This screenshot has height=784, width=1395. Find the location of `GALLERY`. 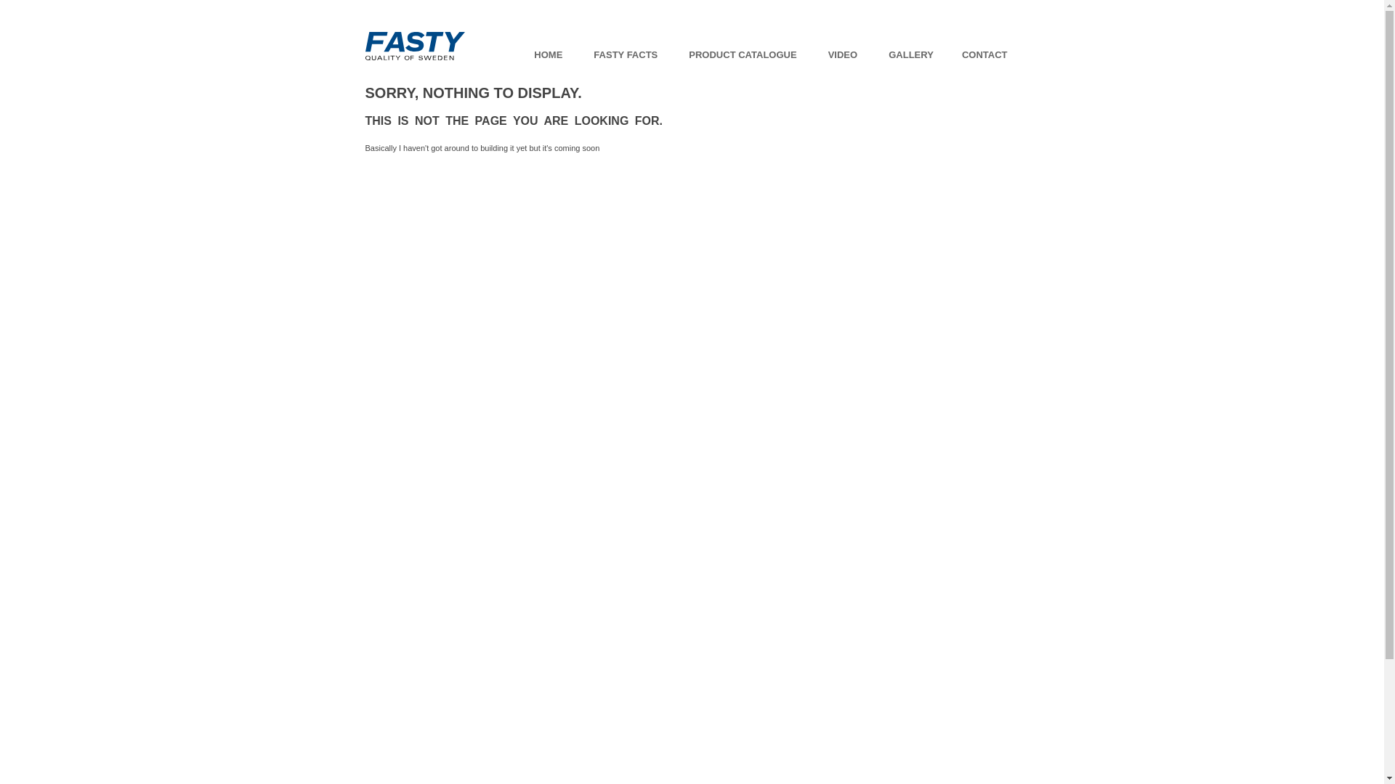

GALLERY is located at coordinates (911, 55).